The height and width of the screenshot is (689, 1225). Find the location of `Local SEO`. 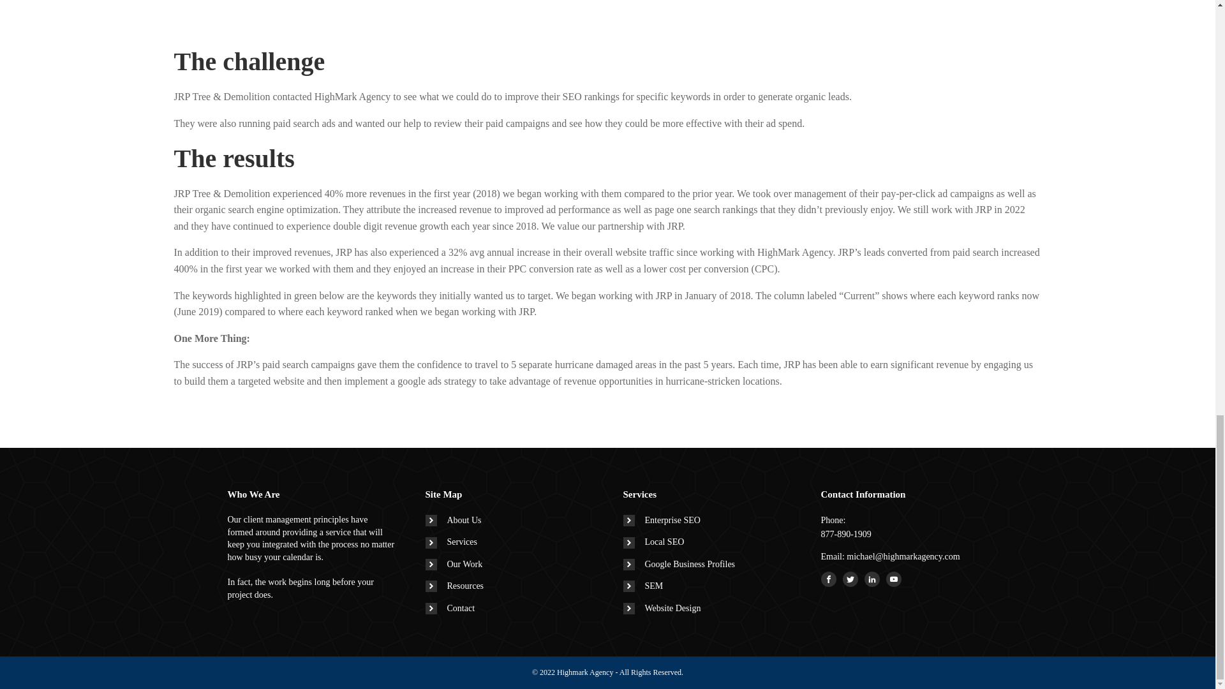

Local SEO is located at coordinates (653, 542).